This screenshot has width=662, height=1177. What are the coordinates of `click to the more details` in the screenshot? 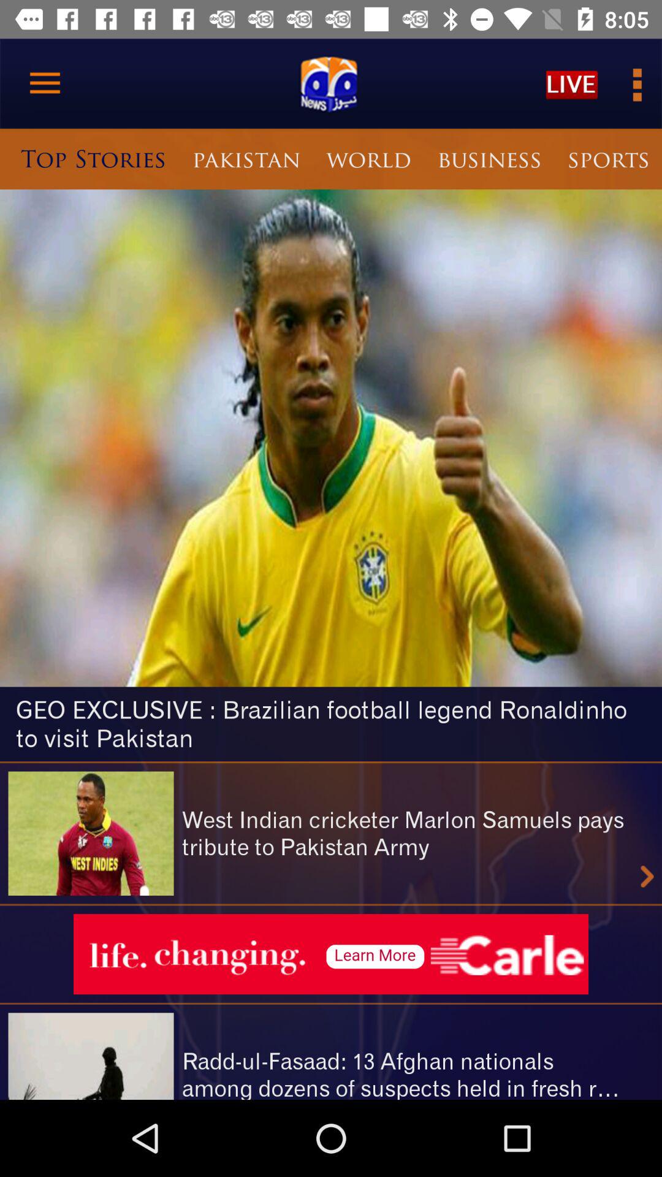 It's located at (636, 83).